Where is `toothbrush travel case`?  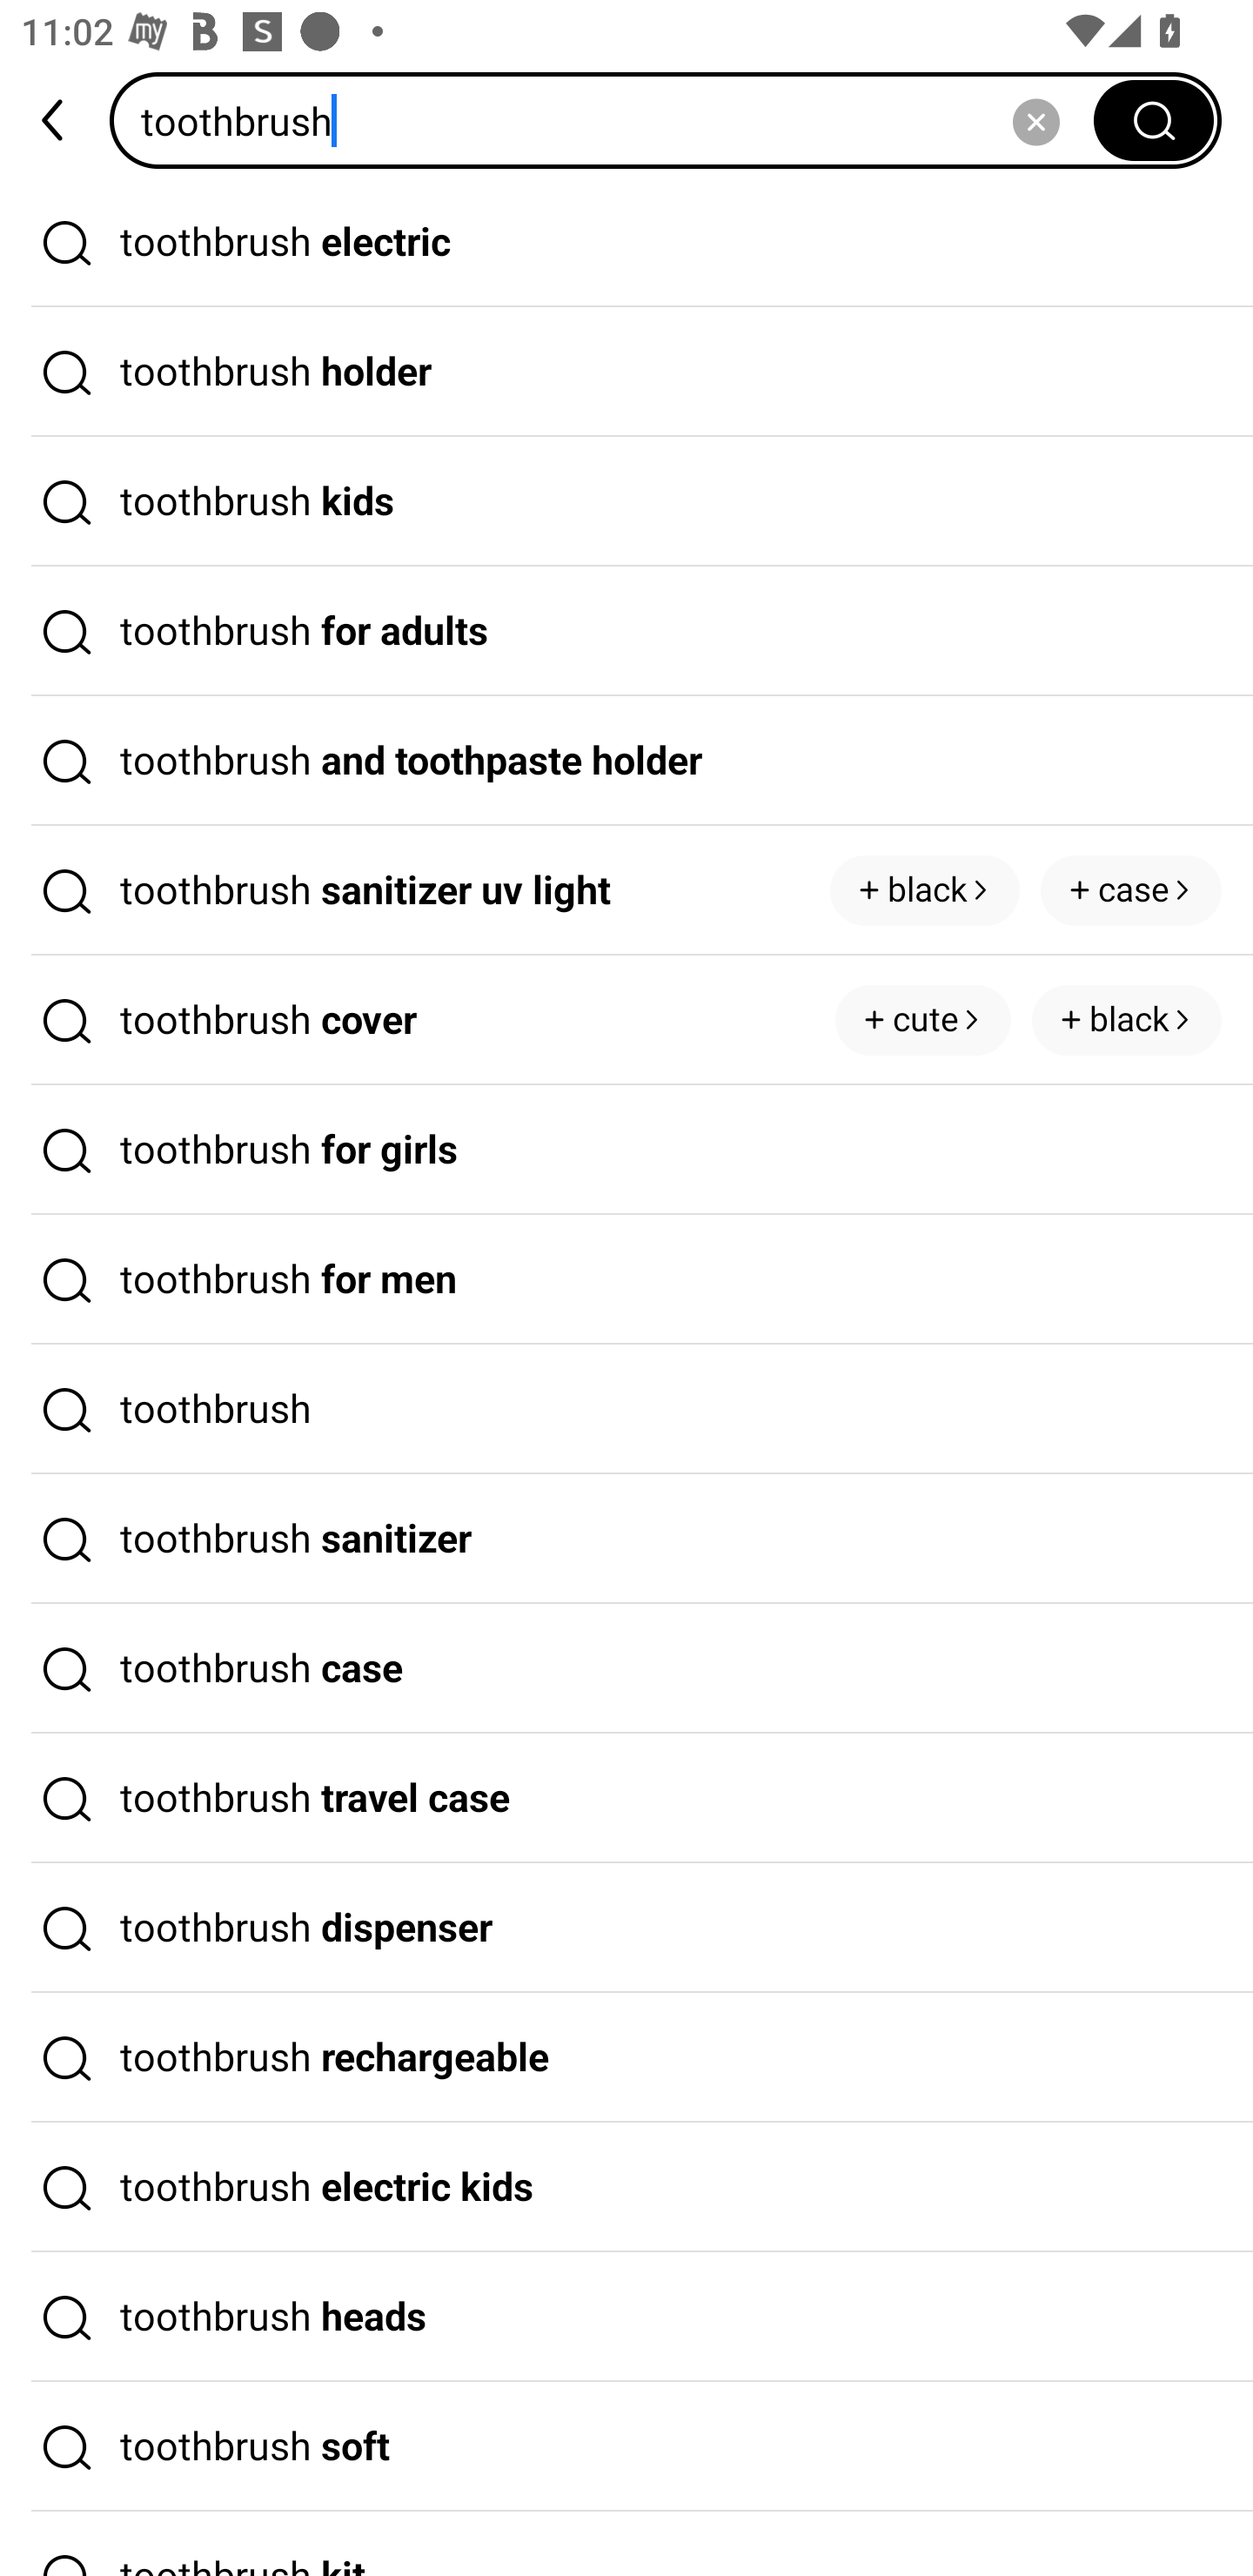
toothbrush travel case is located at coordinates (626, 1798).